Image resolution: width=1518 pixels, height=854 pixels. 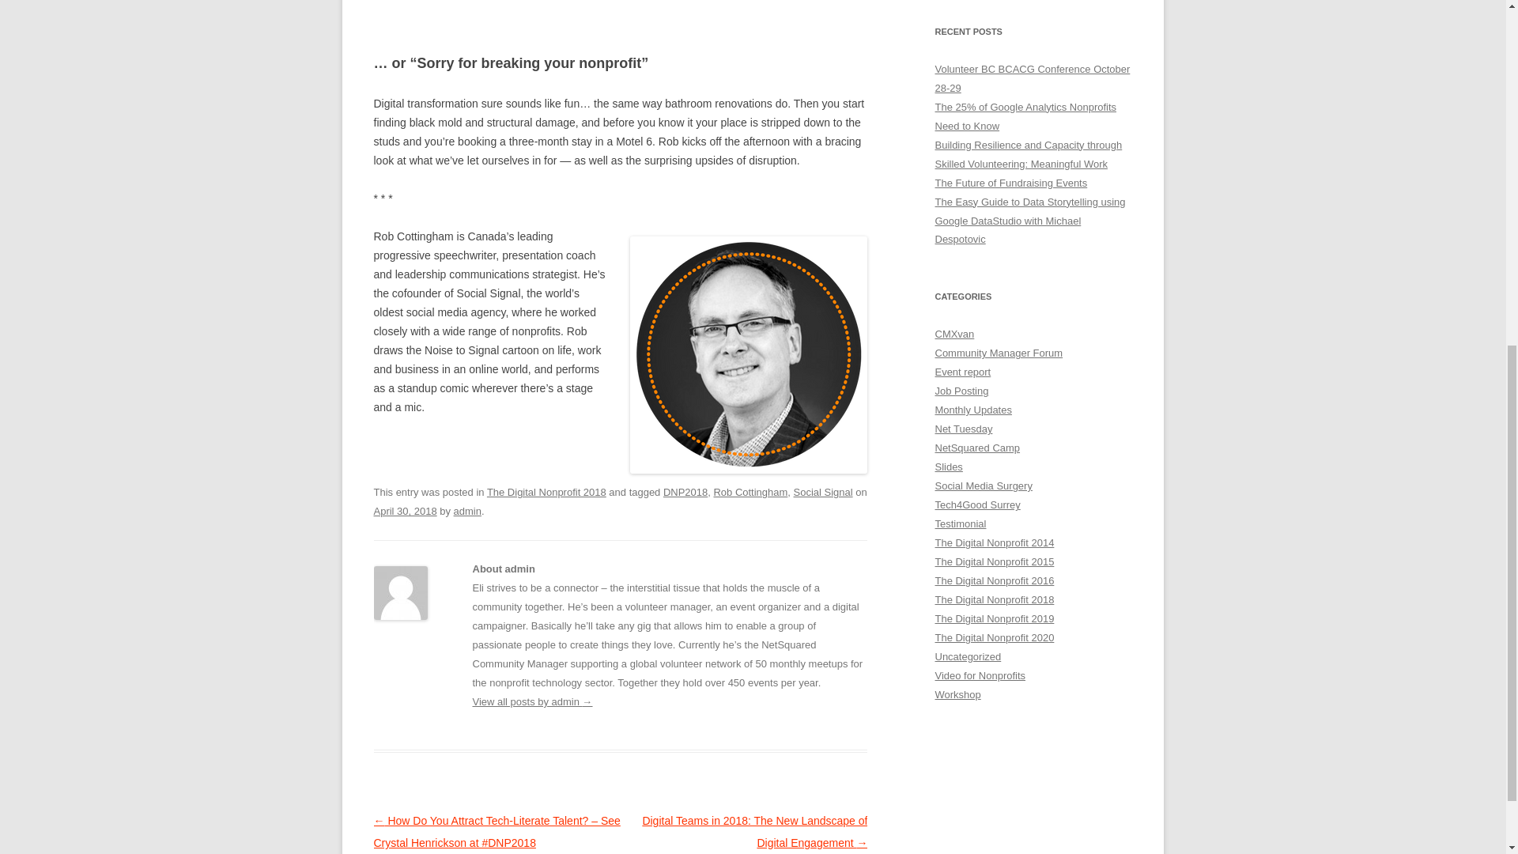 I want to click on CMXvan, so click(x=954, y=334).